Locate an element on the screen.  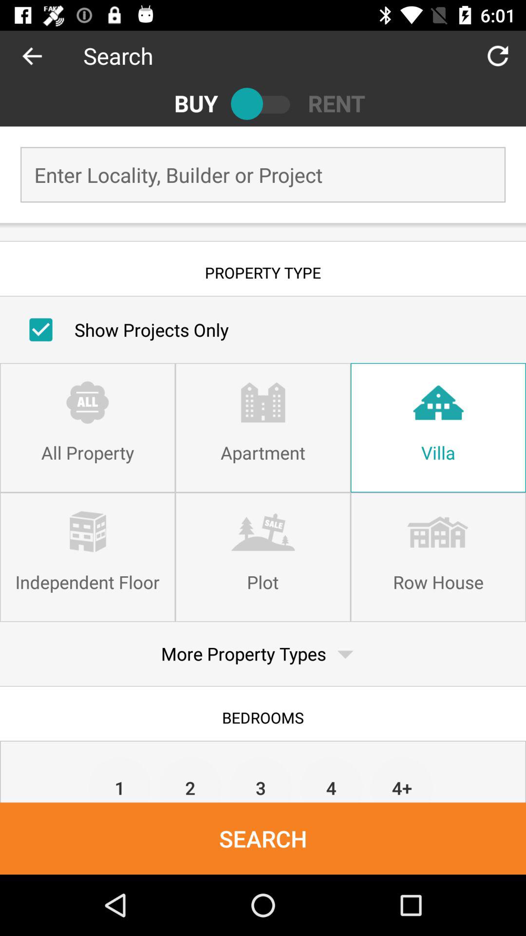
toggle search option is located at coordinates (263, 103).